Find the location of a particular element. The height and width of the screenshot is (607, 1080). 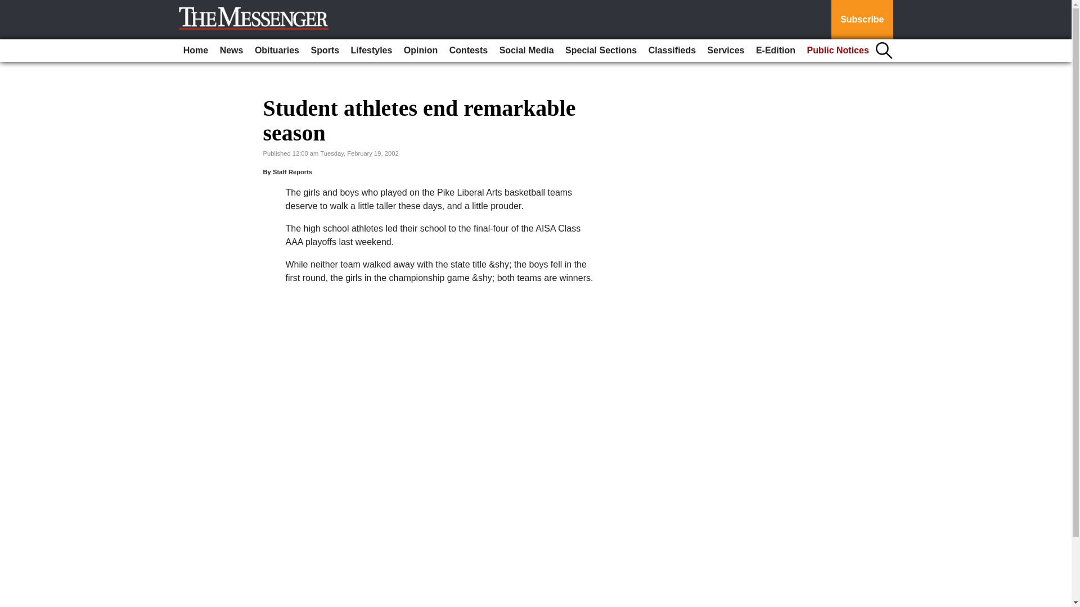

Lifestyles is located at coordinates (372, 51).